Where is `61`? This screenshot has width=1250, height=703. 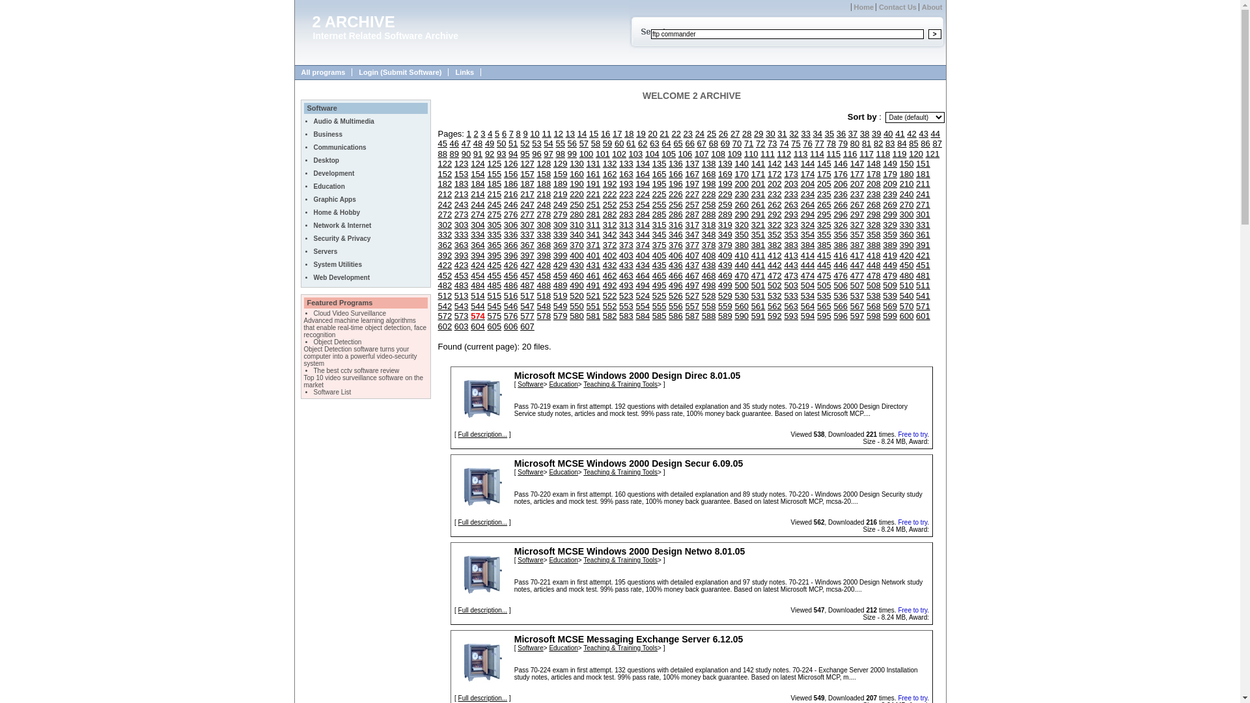
61 is located at coordinates (631, 143).